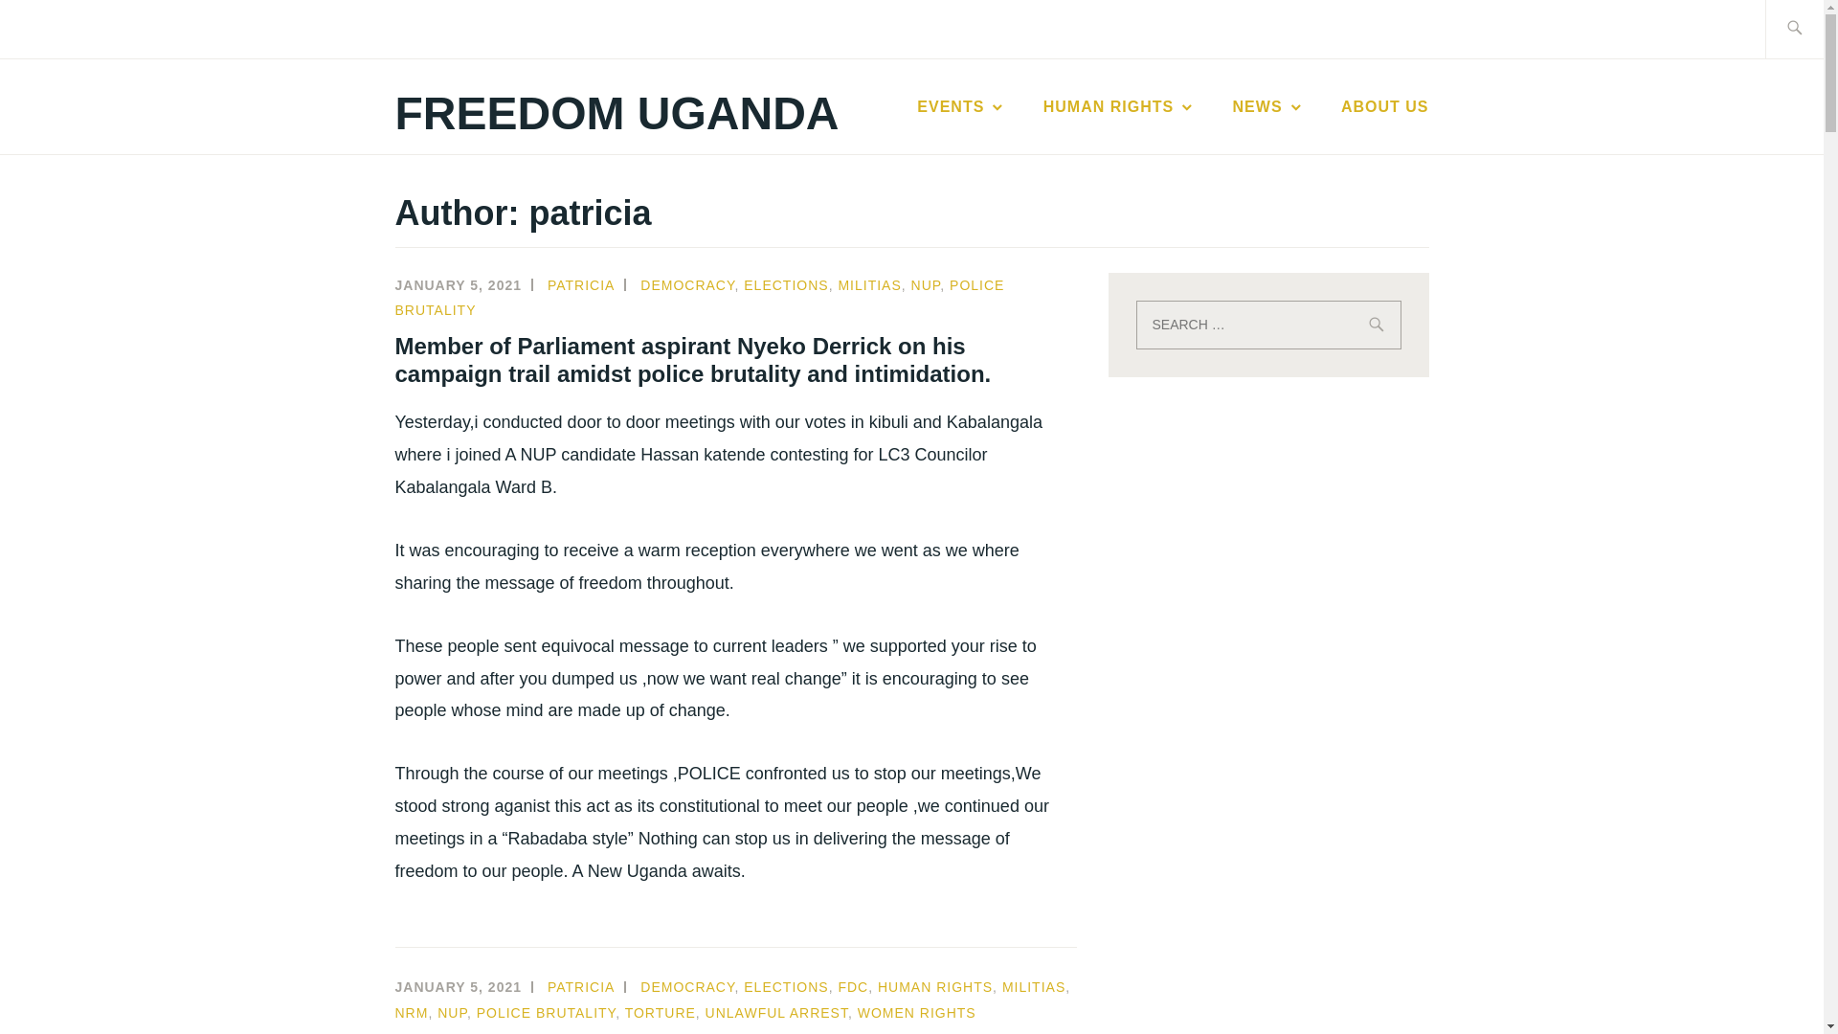 The height and width of the screenshot is (1034, 1838). Describe the element at coordinates (927, 285) in the screenshot. I see `NUP` at that location.